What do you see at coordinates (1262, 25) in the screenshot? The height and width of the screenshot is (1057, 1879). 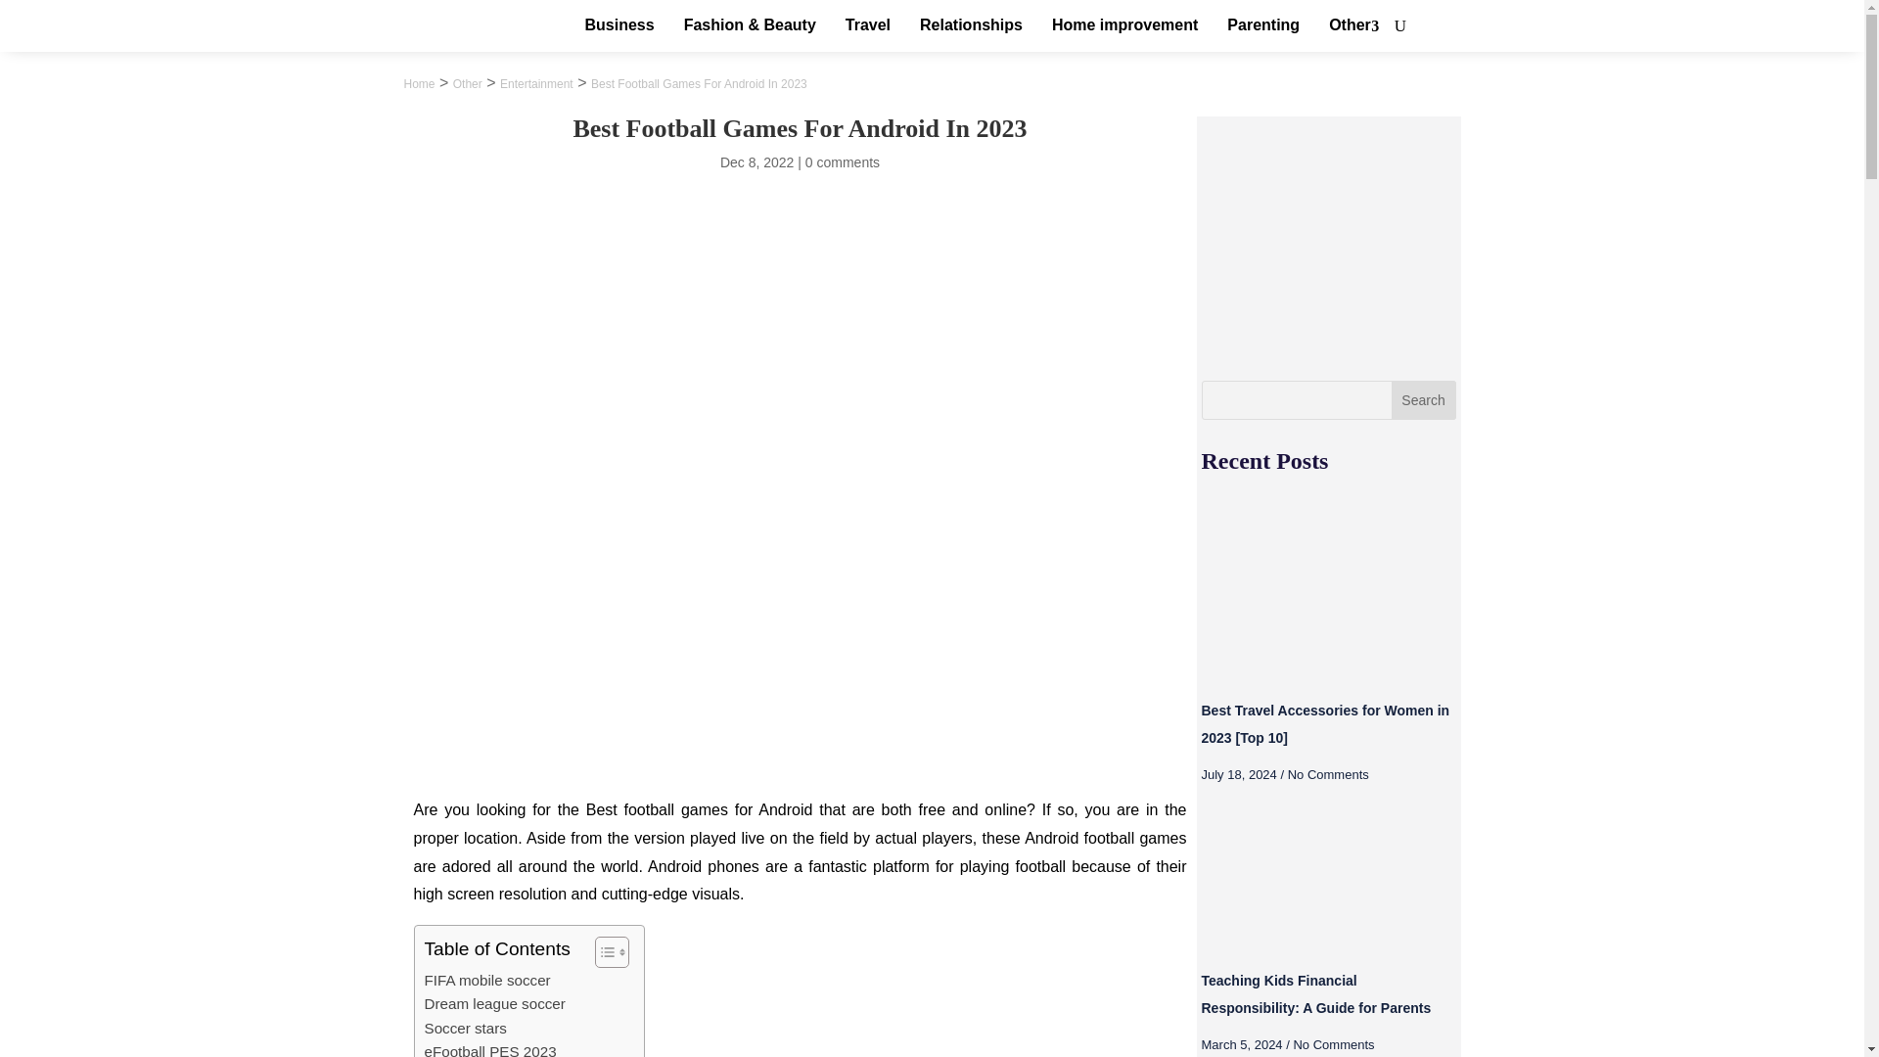 I see `Parenting` at bounding box center [1262, 25].